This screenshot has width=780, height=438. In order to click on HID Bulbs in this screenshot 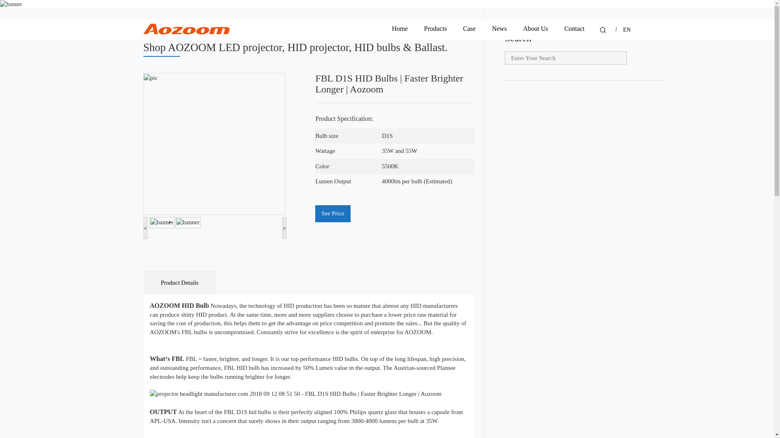, I will do `click(219, 24)`.